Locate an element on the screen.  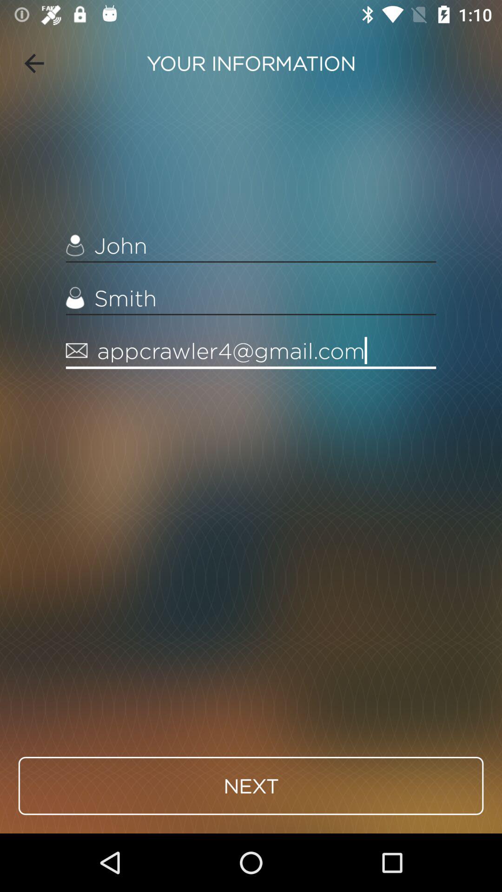
open the icon above the appcrawler4@gmail.com is located at coordinates (251, 298).